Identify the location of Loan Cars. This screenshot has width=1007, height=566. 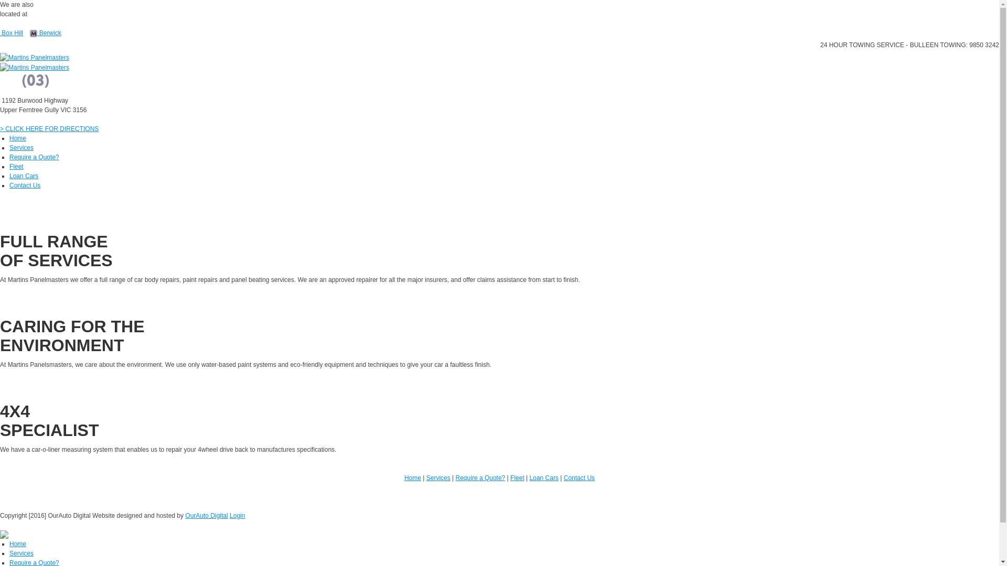
(24, 176).